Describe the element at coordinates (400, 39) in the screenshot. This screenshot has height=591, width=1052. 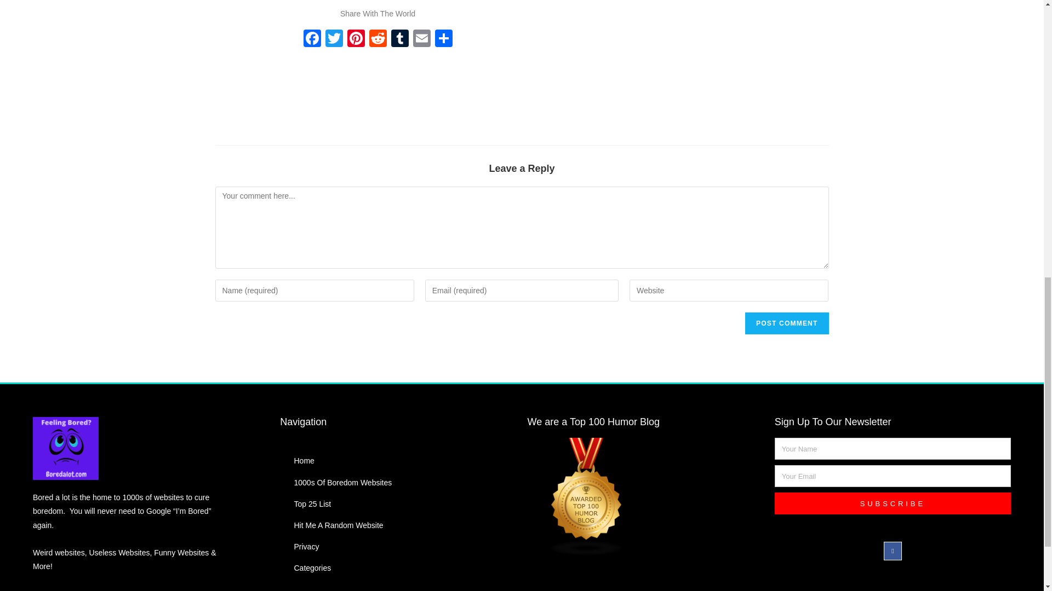
I see `Tumblr` at that location.